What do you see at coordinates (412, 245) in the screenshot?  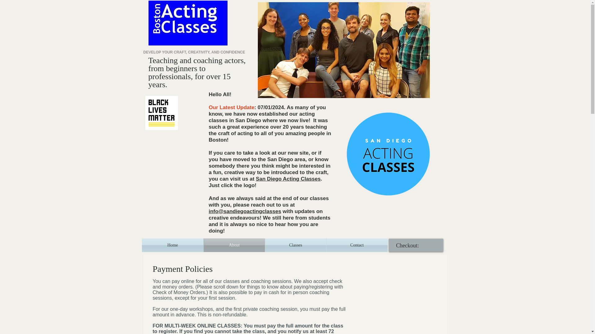 I see `Checkout:` at bounding box center [412, 245].